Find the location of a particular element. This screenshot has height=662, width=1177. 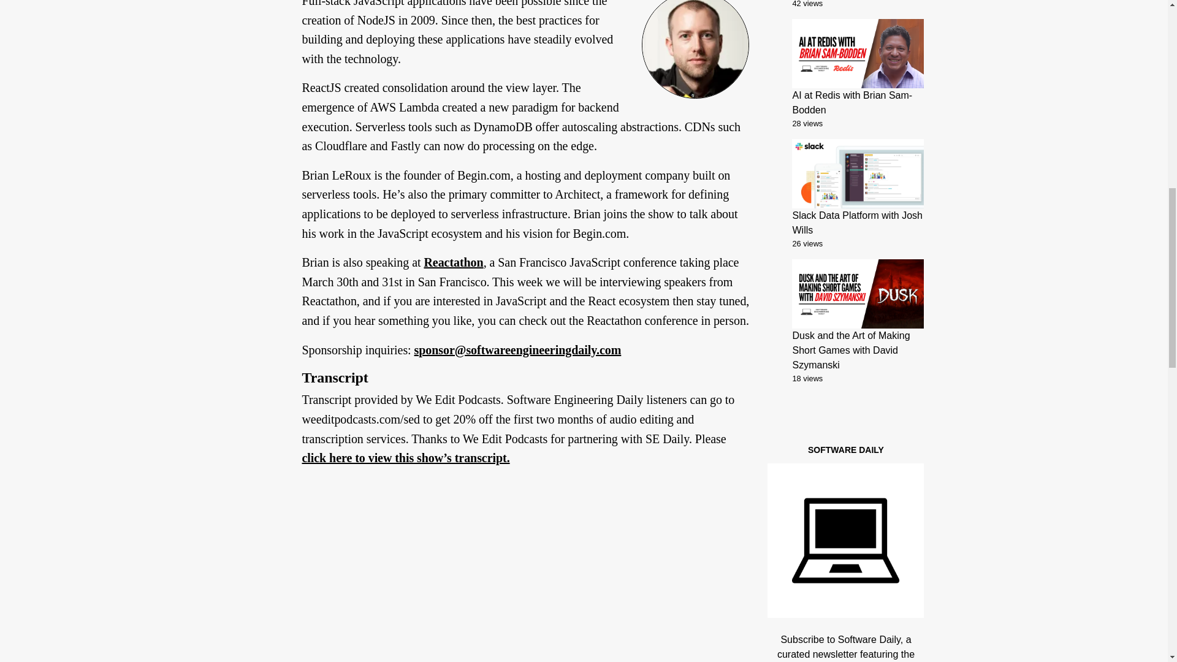

Software Daily is located at coordinates (845, 539).